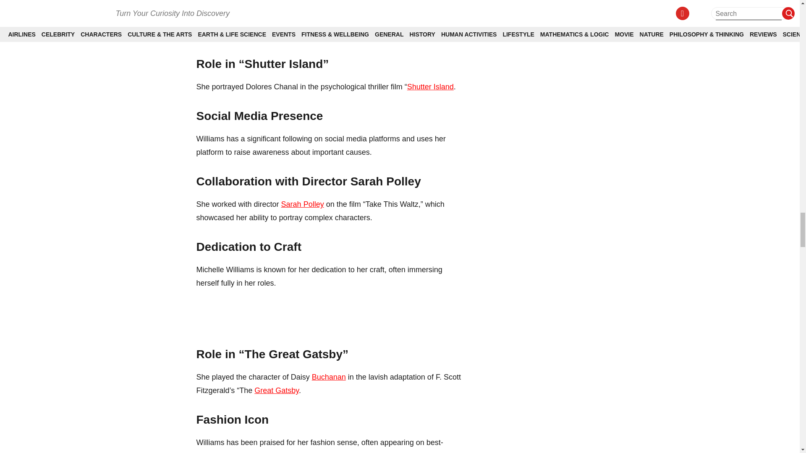 This screenshot has height=453, width=806. I want to click on Great Gatsby, so click(277, 390).